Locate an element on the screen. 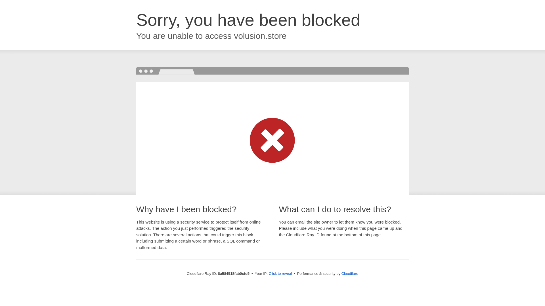  Click to reveal is located at coordinates (280, 274).